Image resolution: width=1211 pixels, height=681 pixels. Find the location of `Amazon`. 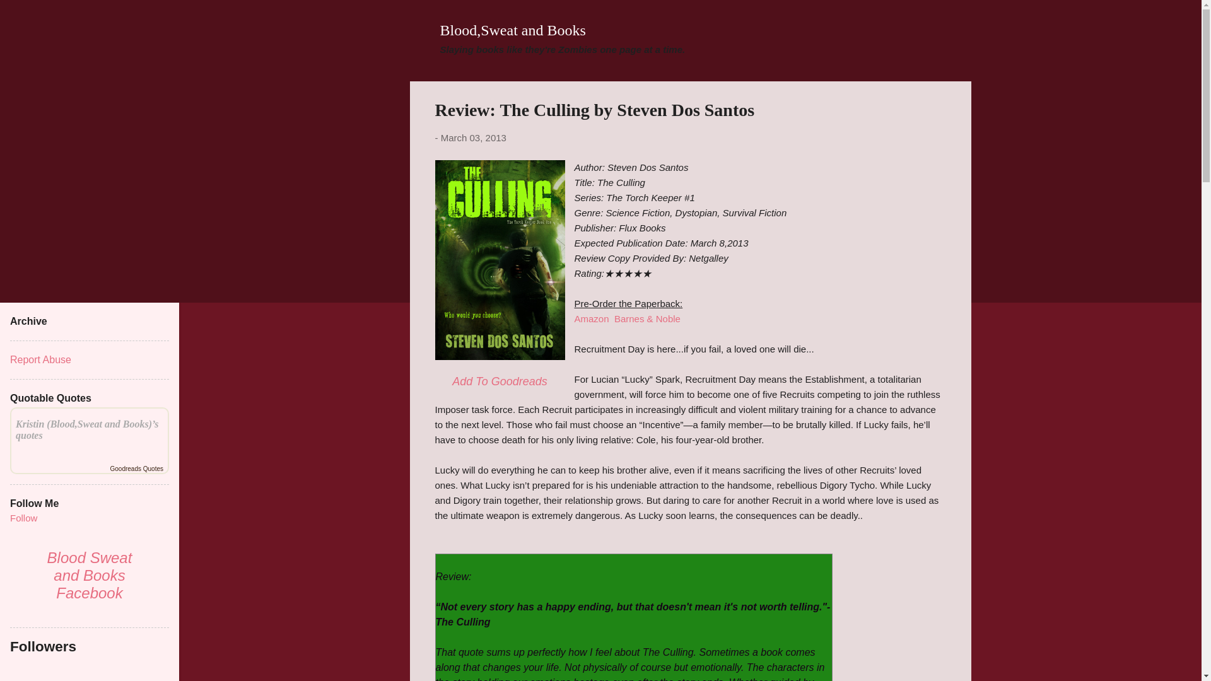

Amazon is located at coordinates (592, 318).